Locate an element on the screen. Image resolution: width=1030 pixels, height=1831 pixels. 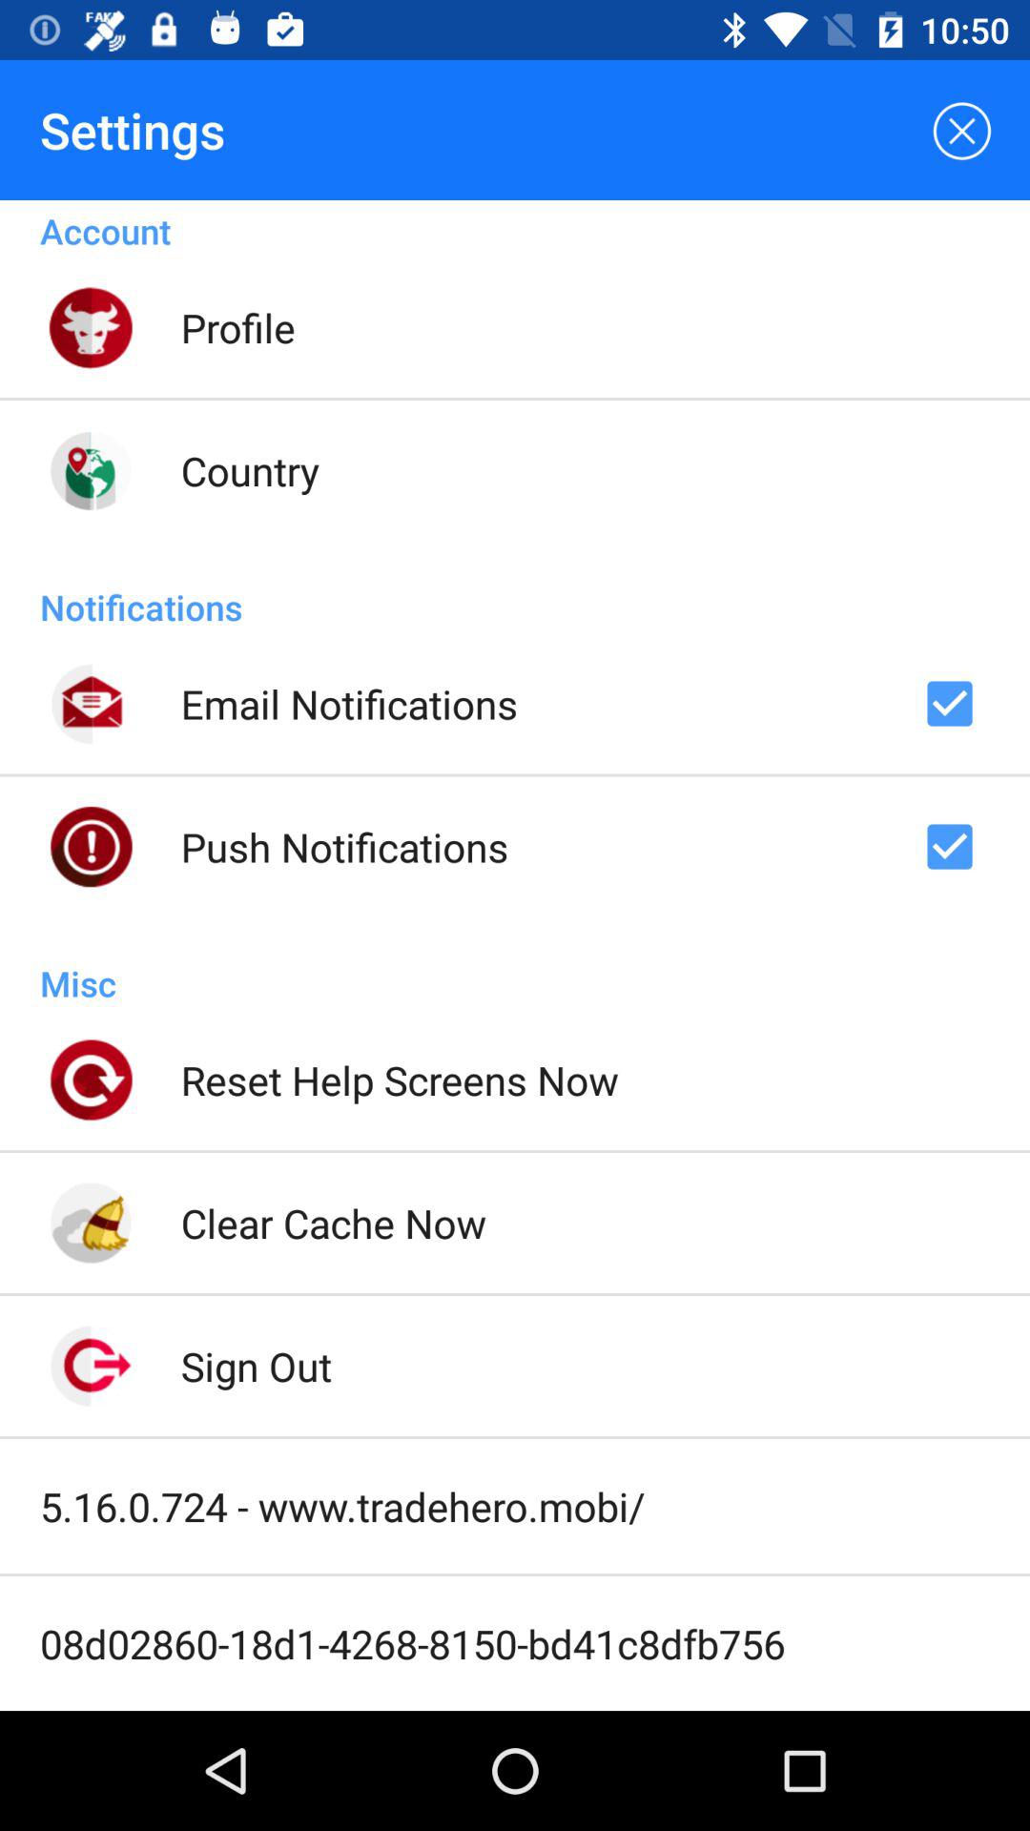
jump to 5 16 0 is located at coordinates (342, 1506).